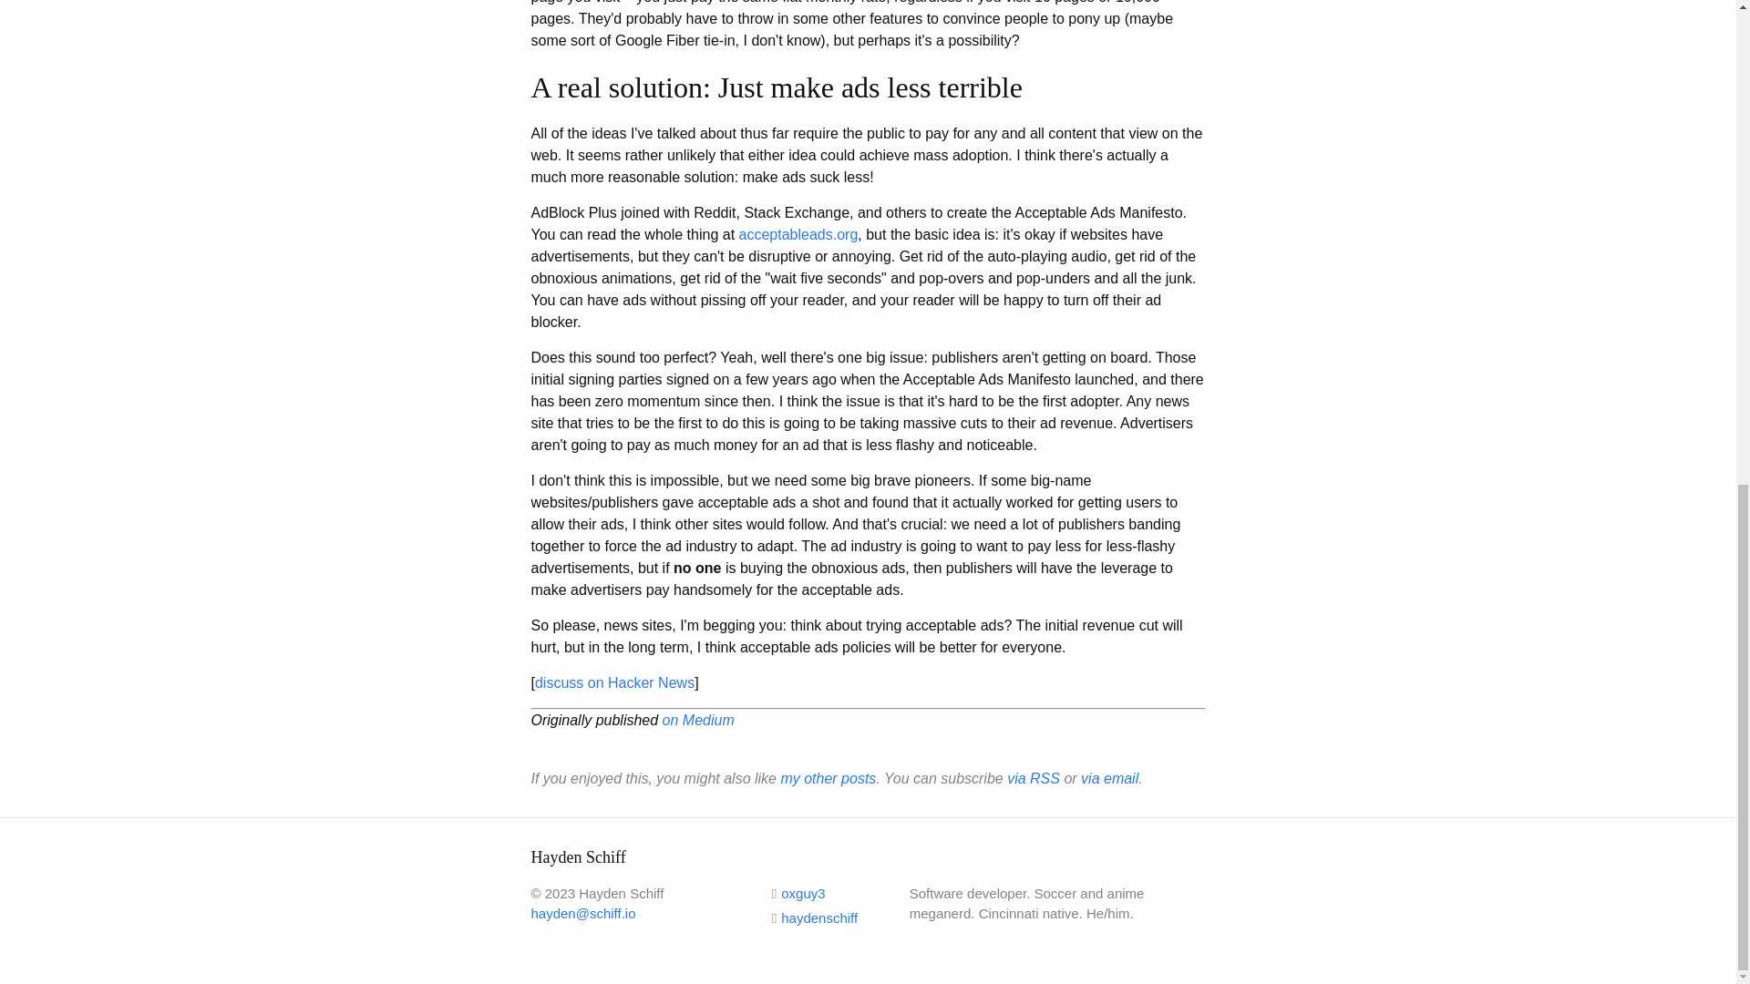  Describe the element at coordinates (1110, 778) in the screenshot. I see `via email` at that location.